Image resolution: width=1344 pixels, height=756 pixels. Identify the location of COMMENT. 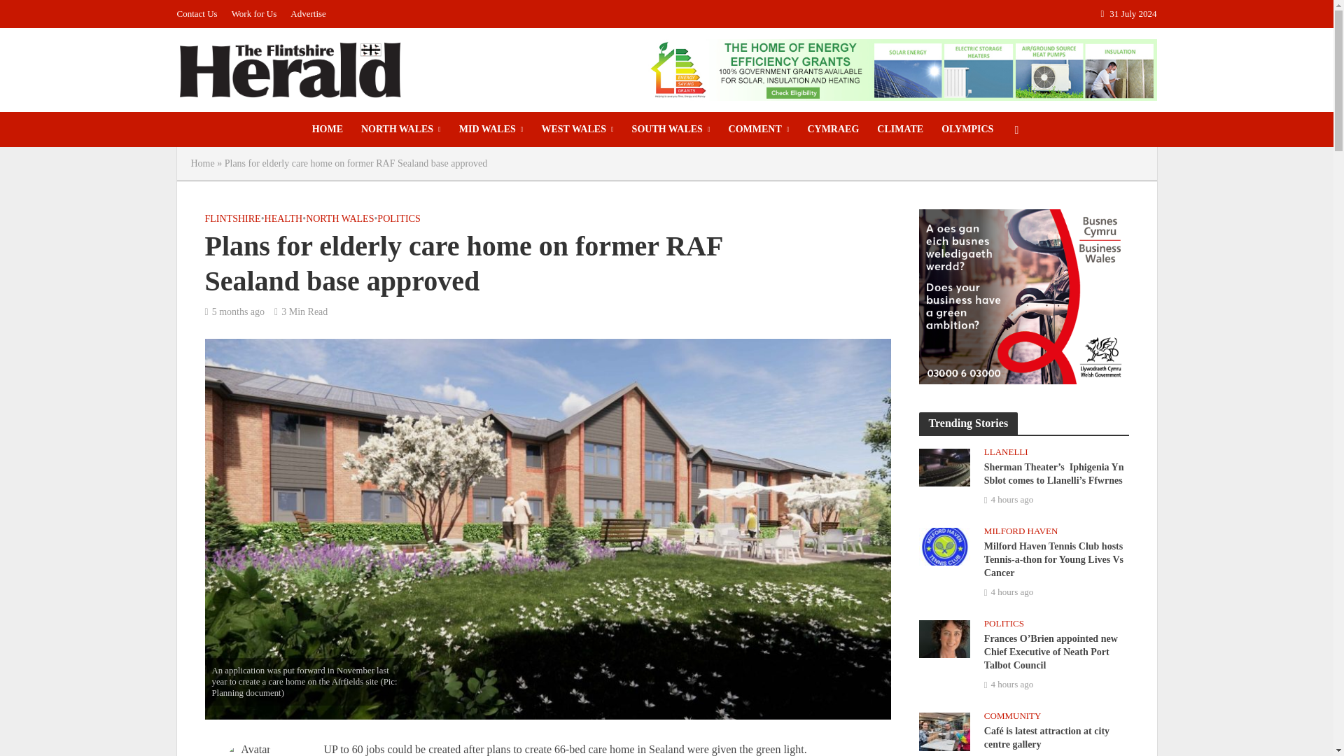
(759, 129).